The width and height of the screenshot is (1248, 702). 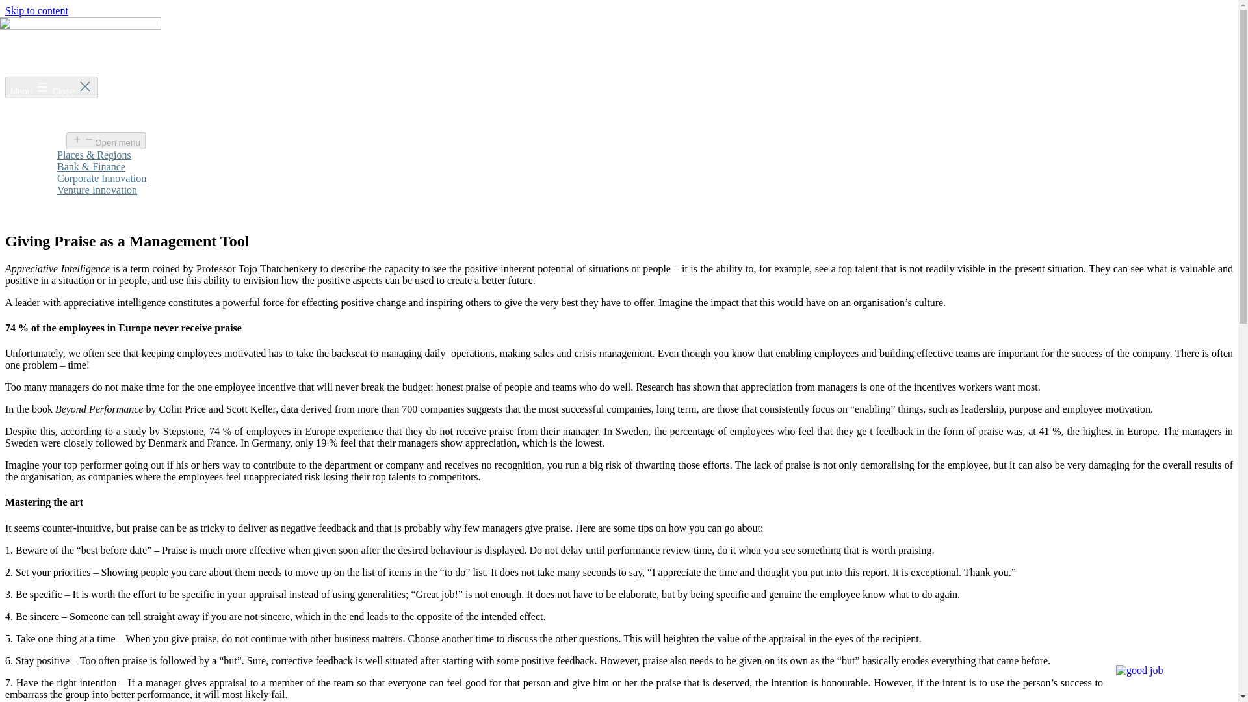 What do you see at coordinates (36, 10) in the screenshot?
I see `Skip to content` at bounding box center [36, 10].